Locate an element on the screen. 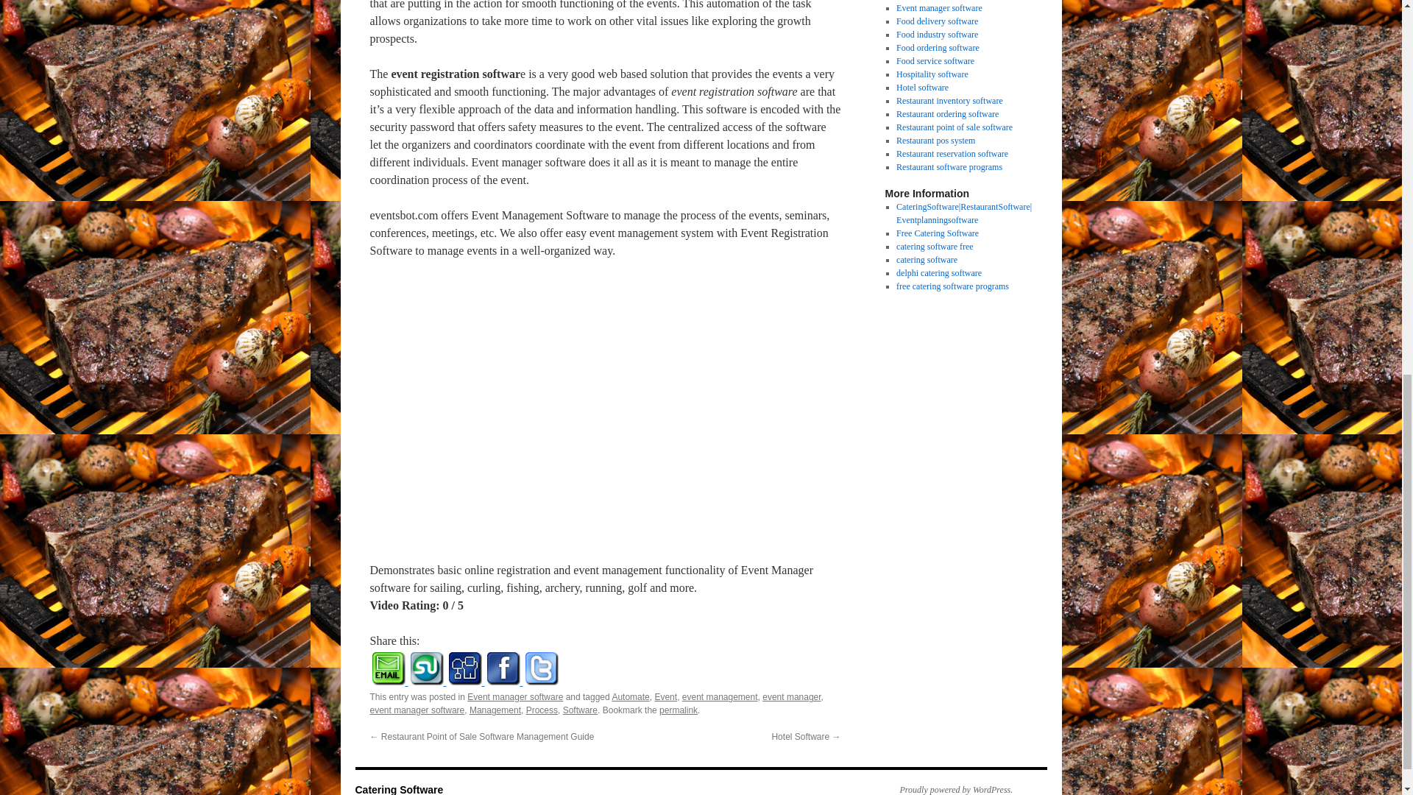  Event manager software is located at coordinates (515, 696).